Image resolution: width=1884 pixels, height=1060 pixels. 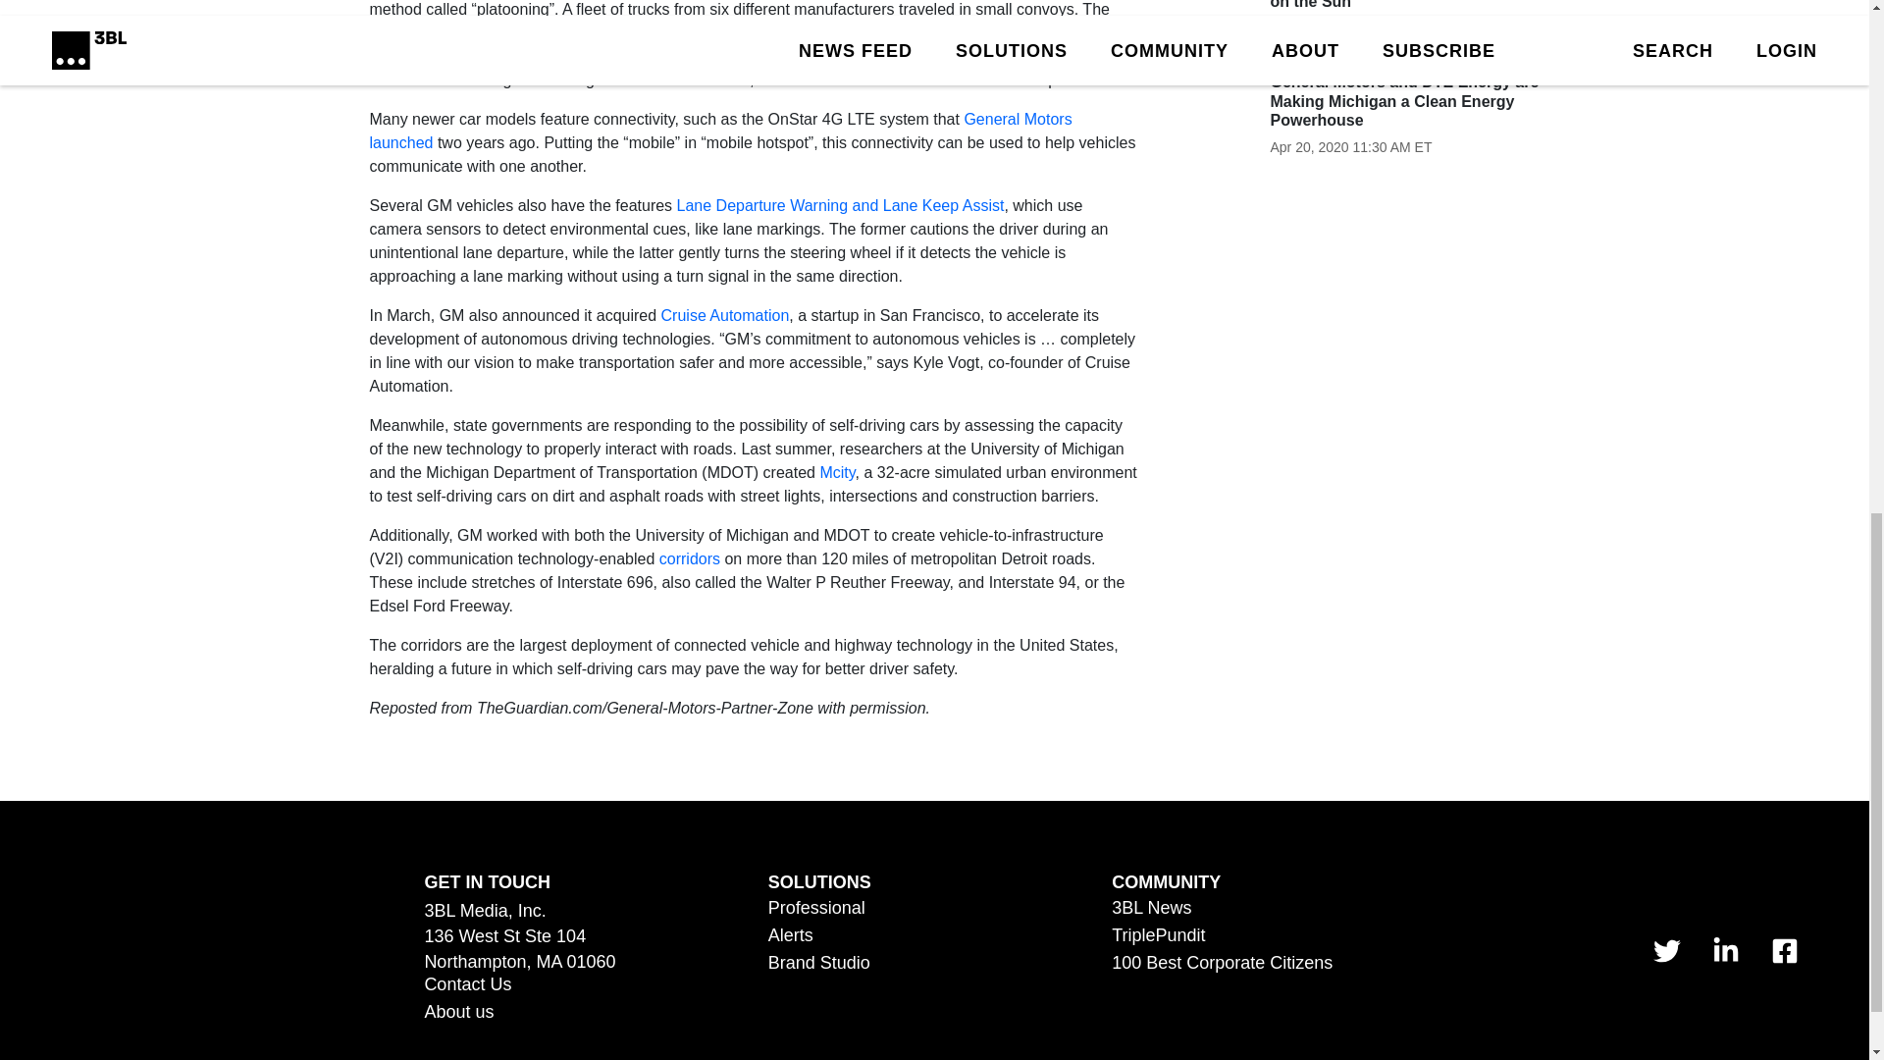 What do you see at coordinates (1784, 949) in the screenshot?
I see `link to 3 B L Media's Facebook` at bounding box center [1784, 949].